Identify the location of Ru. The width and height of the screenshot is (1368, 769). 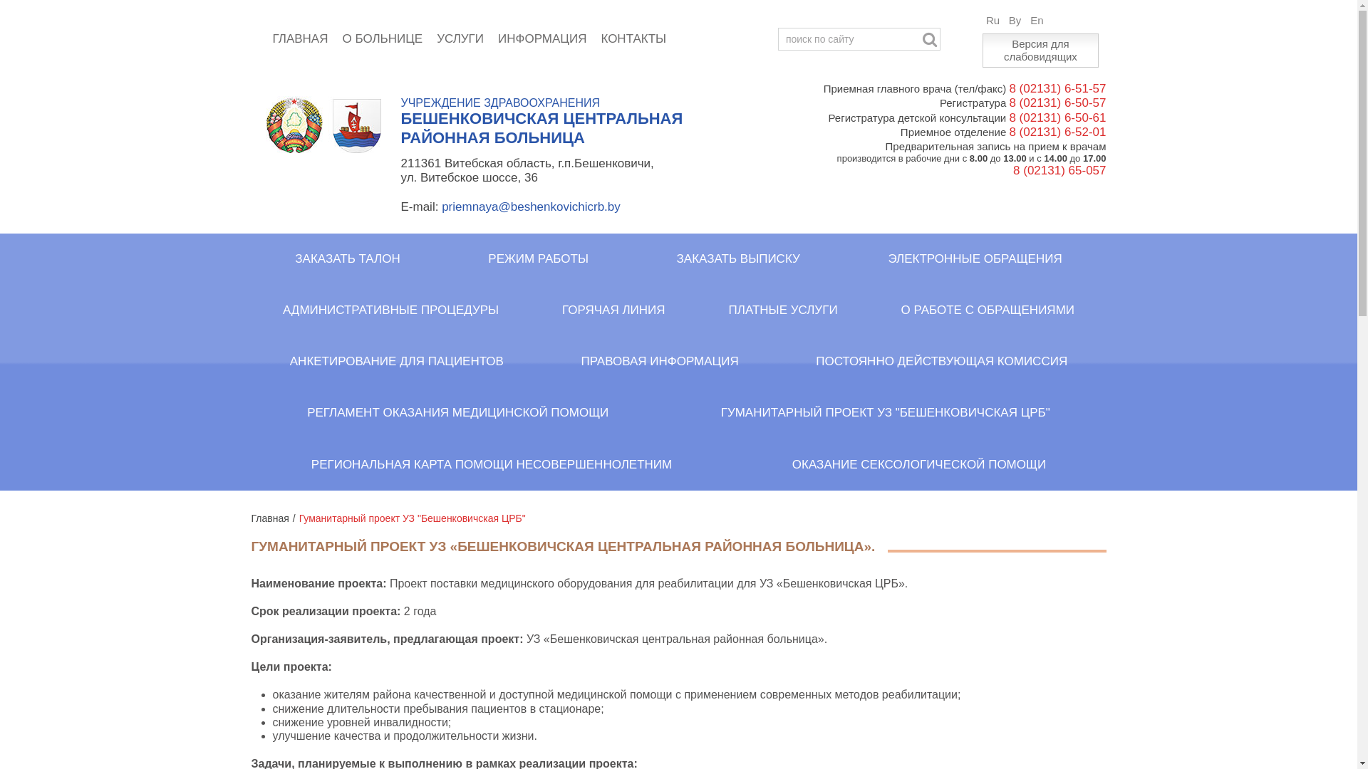
(993, 21).